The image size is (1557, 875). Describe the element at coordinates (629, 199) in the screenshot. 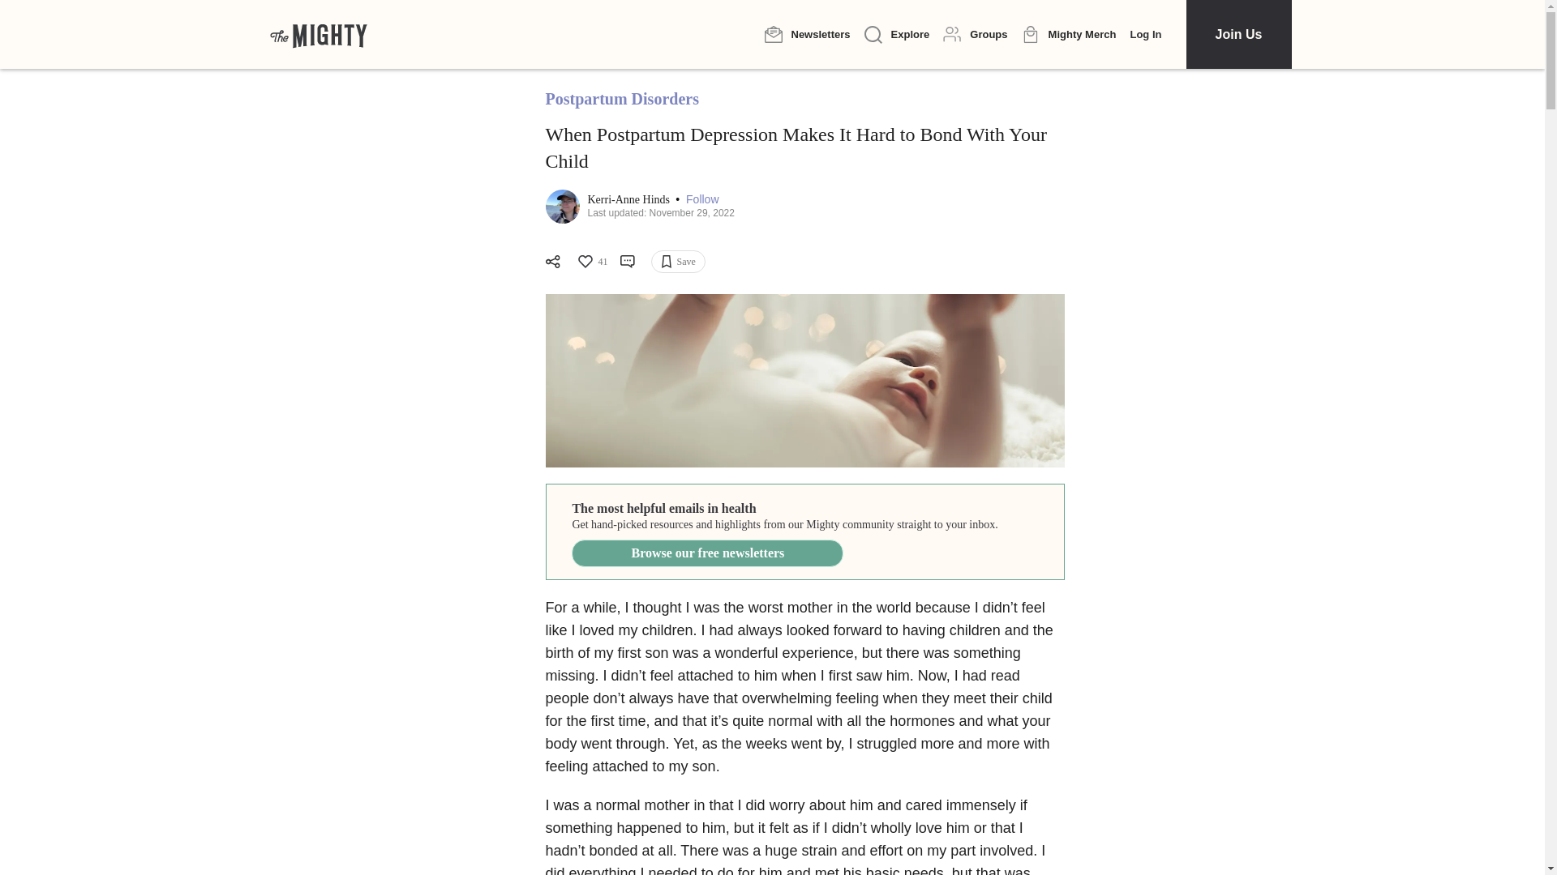

I see `Kerri-Anne Hinds` at that location.